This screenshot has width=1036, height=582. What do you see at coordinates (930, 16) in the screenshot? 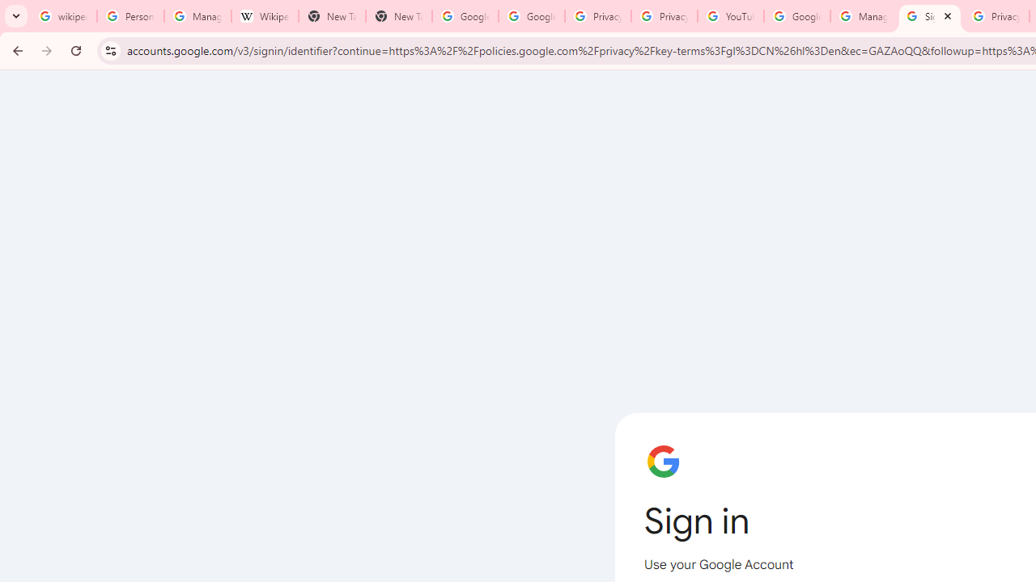
I see `Sign in - Google Accounts` at bounding box center [930, 16].